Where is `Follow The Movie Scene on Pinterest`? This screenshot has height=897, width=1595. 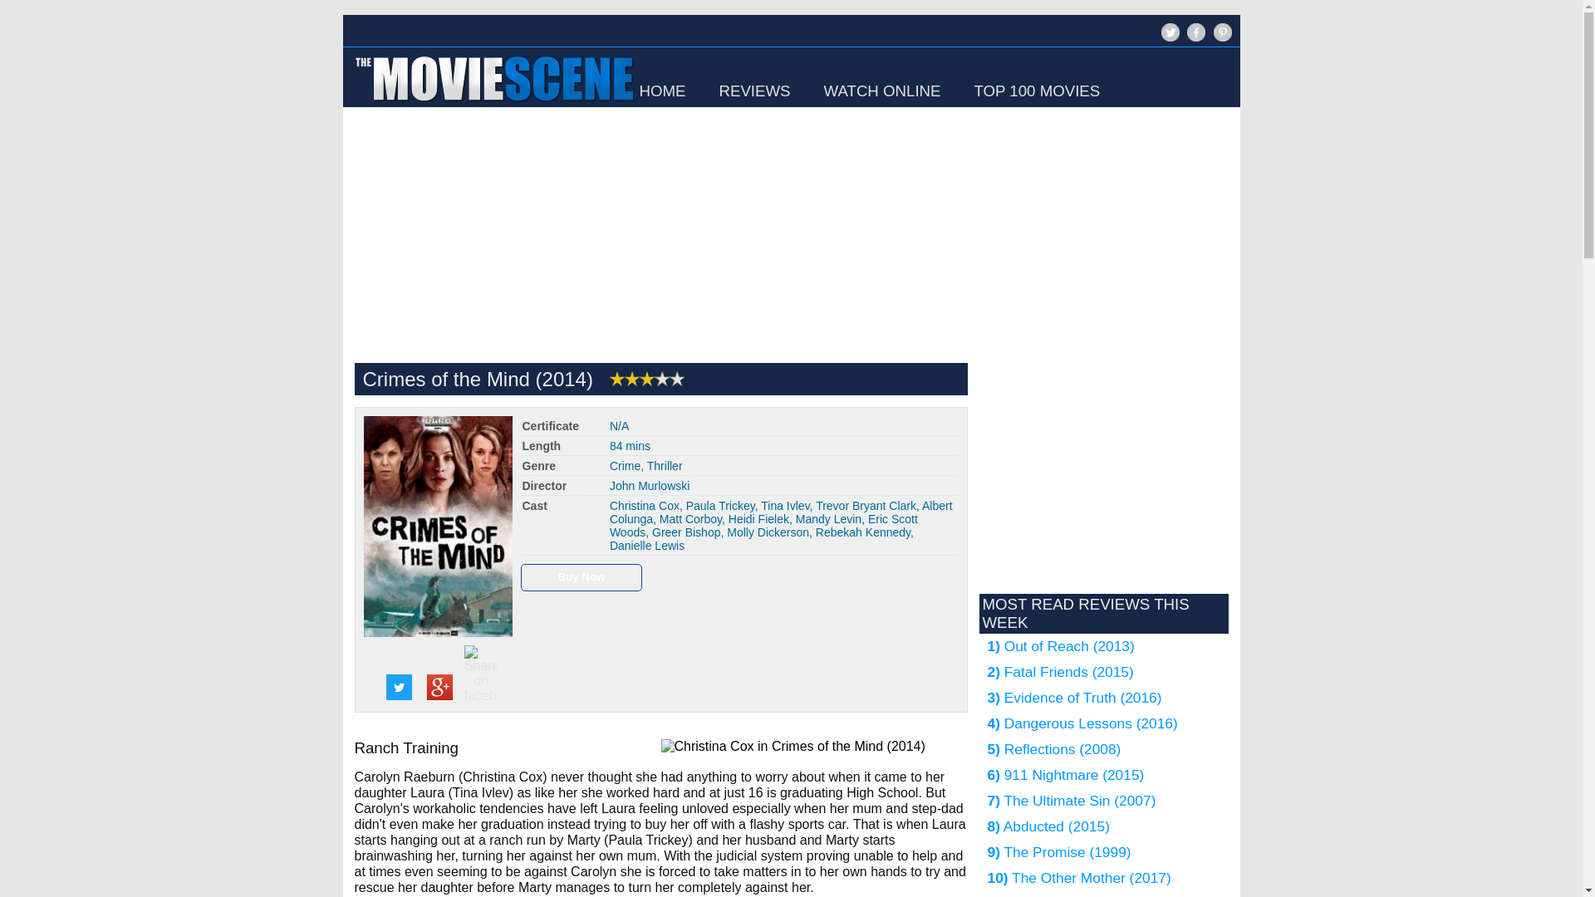 Follow The Movie Scene on Pinterest is located at coordinates (1220, 40).